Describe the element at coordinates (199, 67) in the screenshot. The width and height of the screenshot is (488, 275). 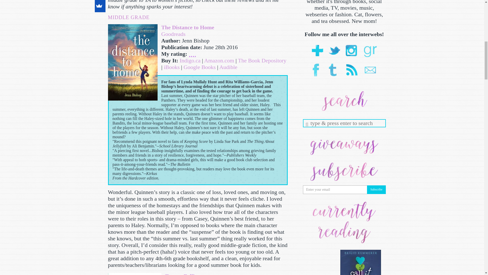
I see `Google Books` at that location.